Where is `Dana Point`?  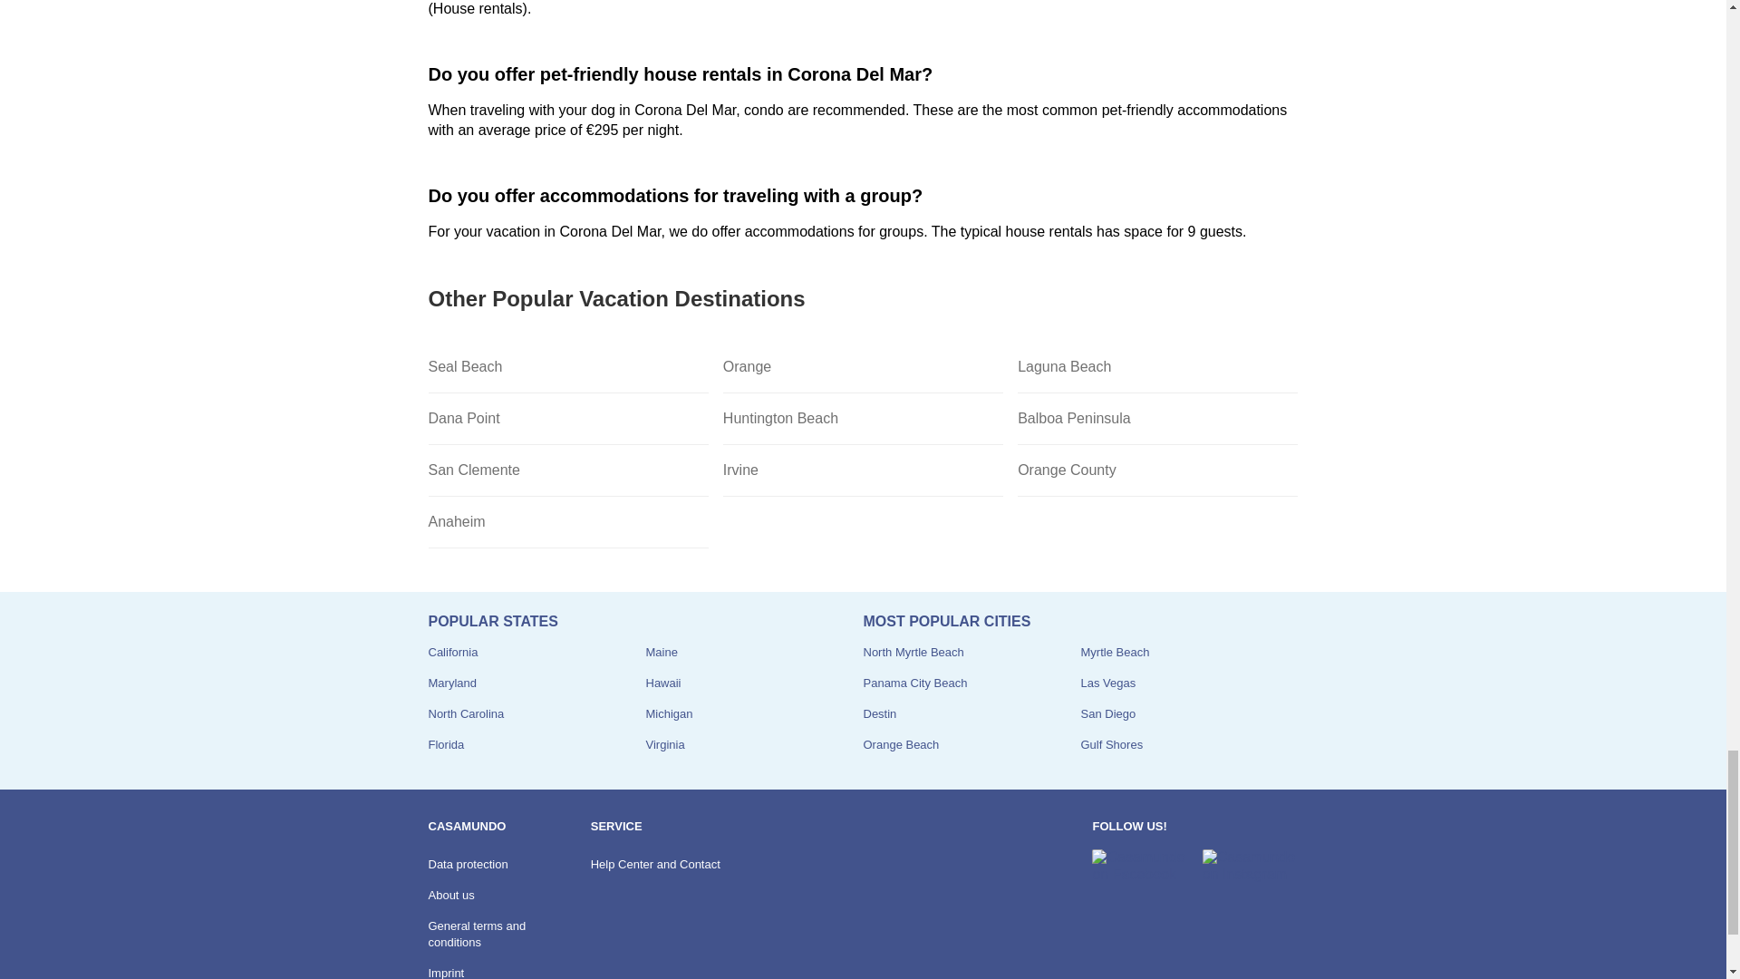
Dana Point is located at coordinates (567, 419).